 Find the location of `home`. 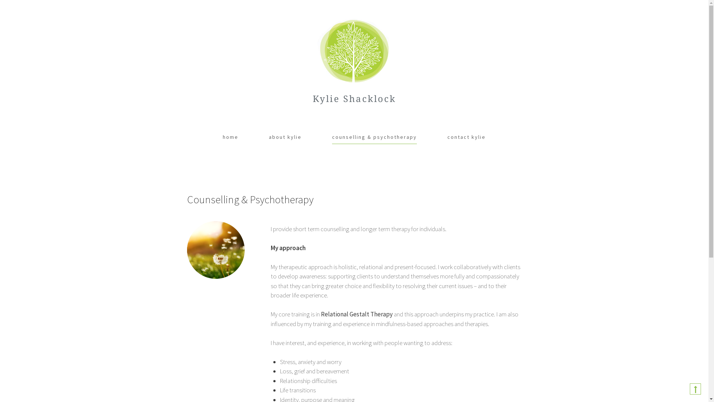

home is located at coordinates (231, 137).